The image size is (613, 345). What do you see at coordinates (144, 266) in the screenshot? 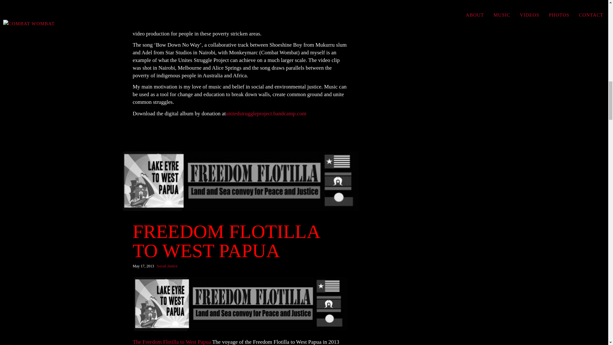
I see `May 17, 2013` at bounding box center [144, 266].